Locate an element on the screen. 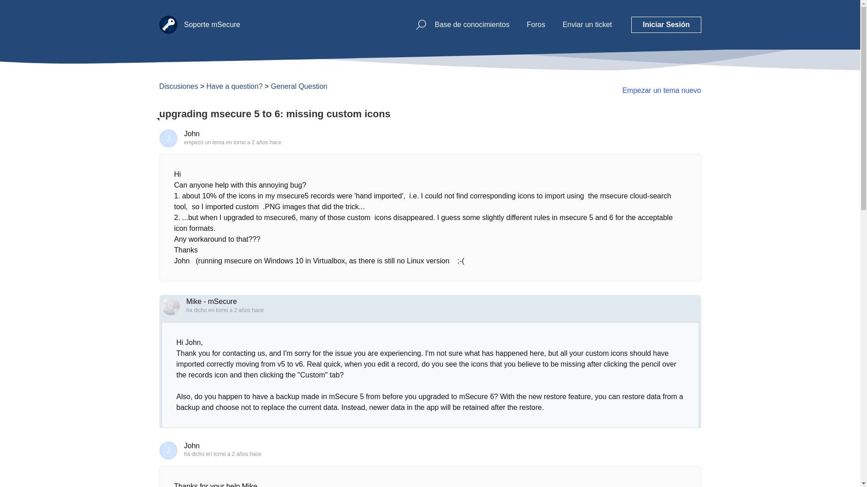  Have a question? is located at coordinates (234, 86).